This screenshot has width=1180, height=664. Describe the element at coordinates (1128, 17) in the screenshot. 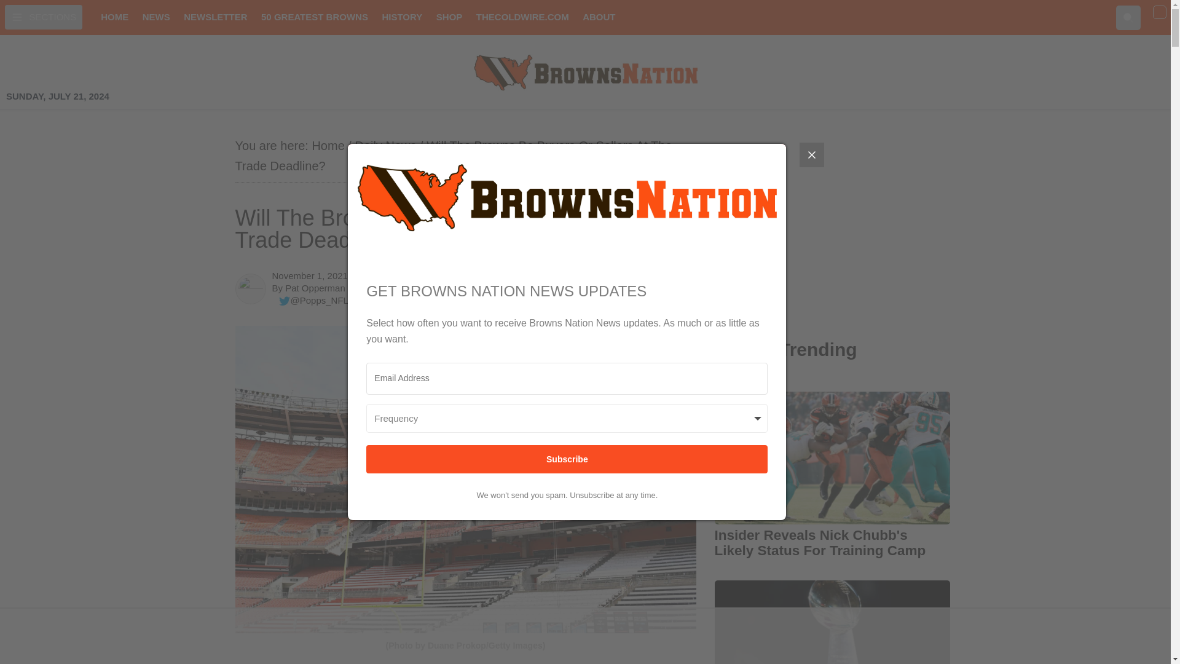

I see `Search` at that location.